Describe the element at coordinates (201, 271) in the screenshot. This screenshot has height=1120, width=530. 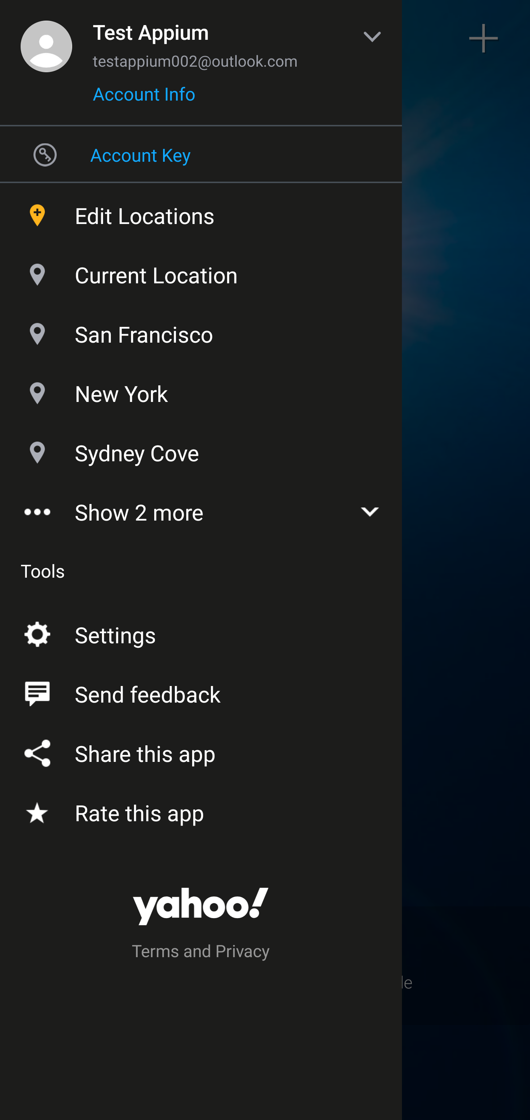
I see `Current Location` at that location.